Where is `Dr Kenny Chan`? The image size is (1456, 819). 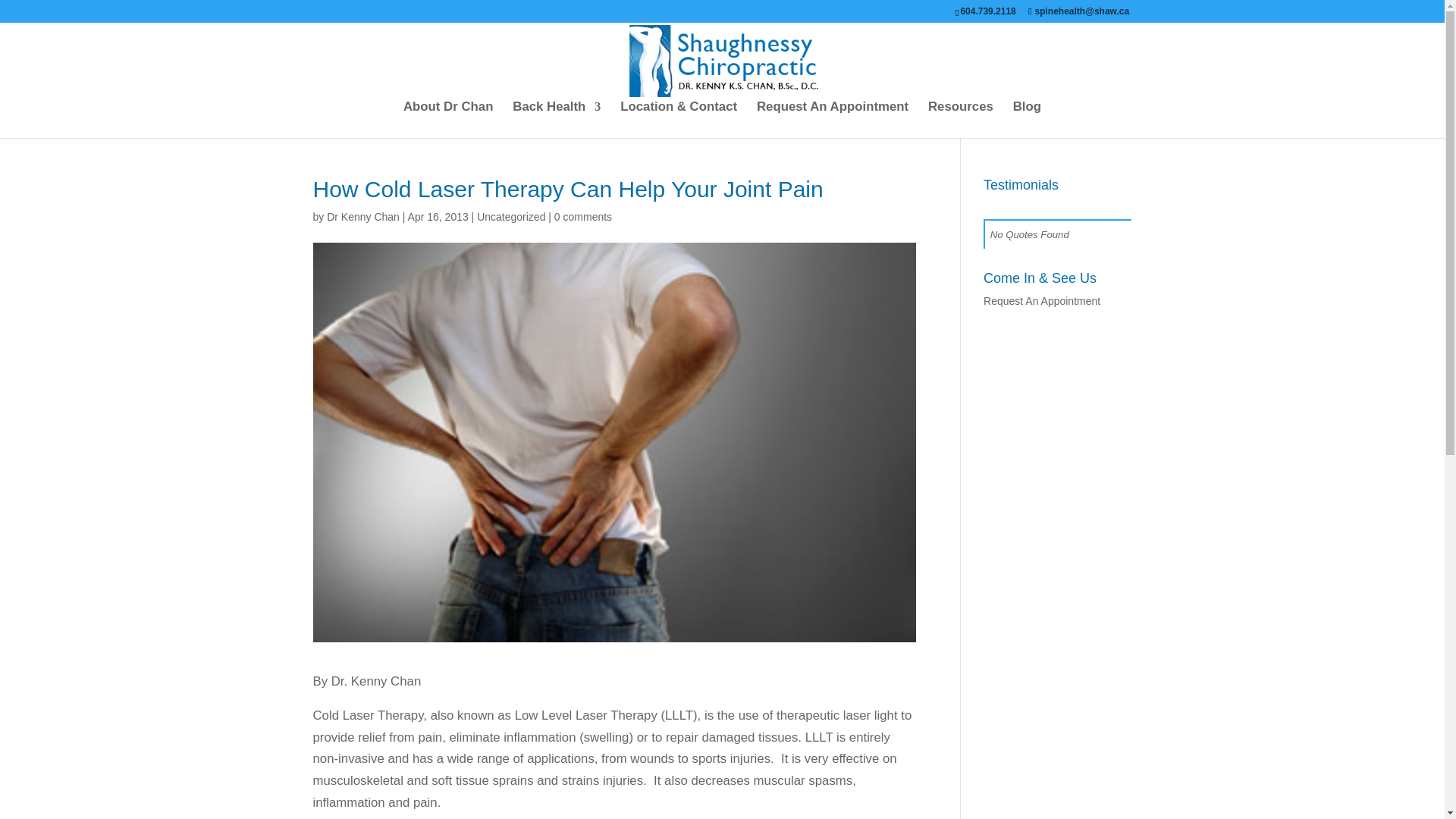
Dr Kenny Chan is located at coordinates (362, 216).